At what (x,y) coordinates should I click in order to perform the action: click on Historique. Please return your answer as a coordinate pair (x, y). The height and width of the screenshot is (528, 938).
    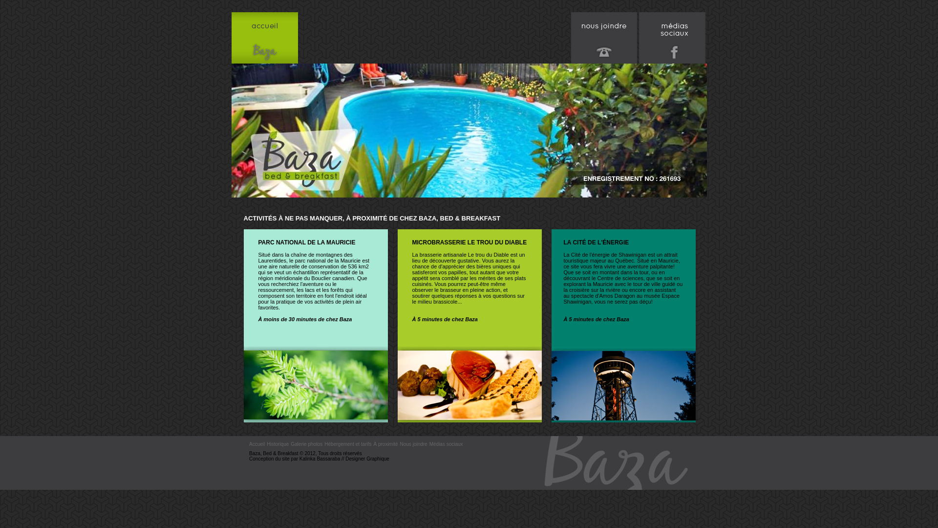
    Looking at the image, I should click on (277, 444).